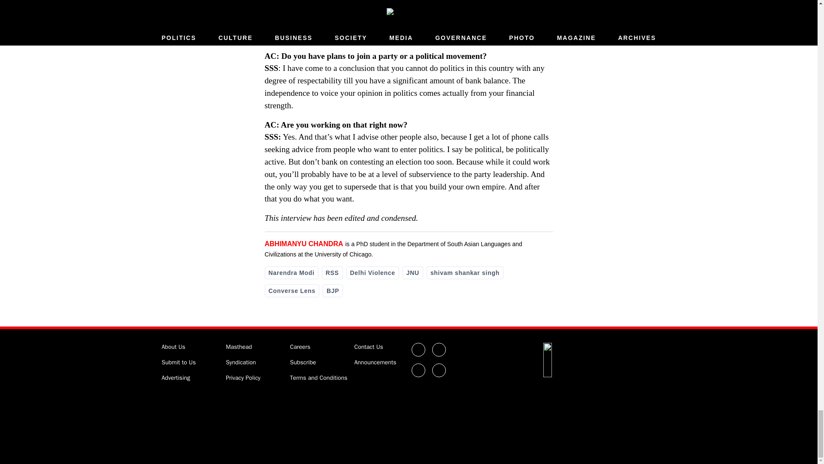 The image size is (824, 464). Describe the element at coordinates (291, 272) in the screenshot. I see `Narendra Modi` at that location.